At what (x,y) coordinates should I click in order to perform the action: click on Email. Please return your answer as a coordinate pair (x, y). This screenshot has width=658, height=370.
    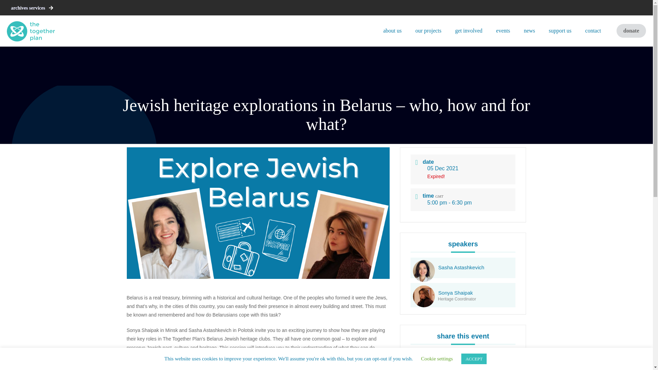
    Looking at the image, I should click on (478, 362).